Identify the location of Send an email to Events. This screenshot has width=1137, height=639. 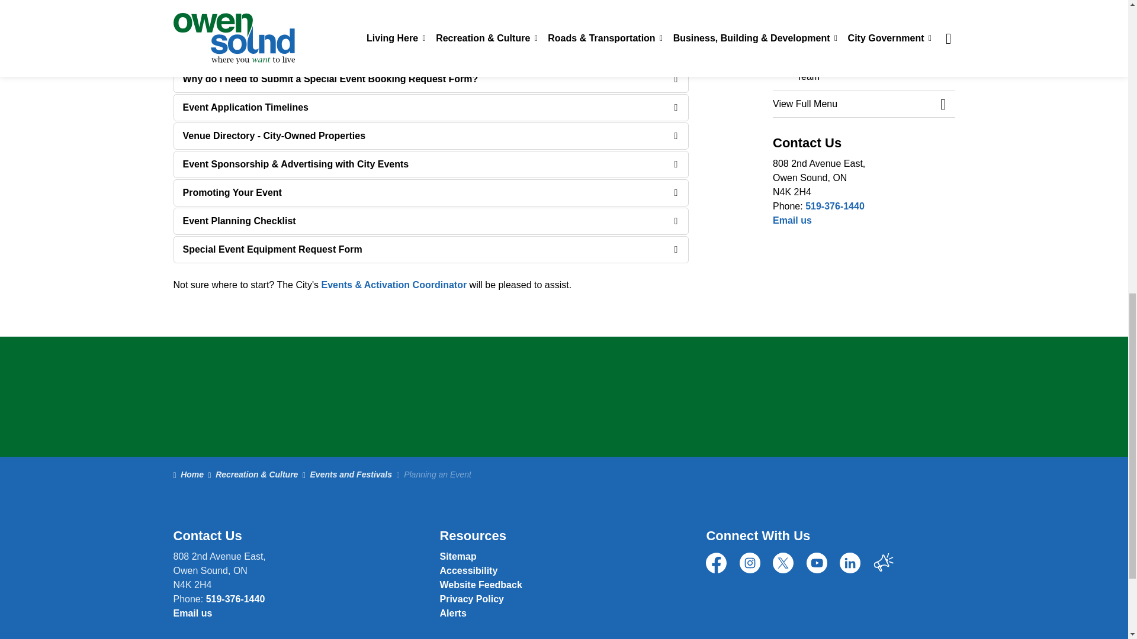
(393, 285).